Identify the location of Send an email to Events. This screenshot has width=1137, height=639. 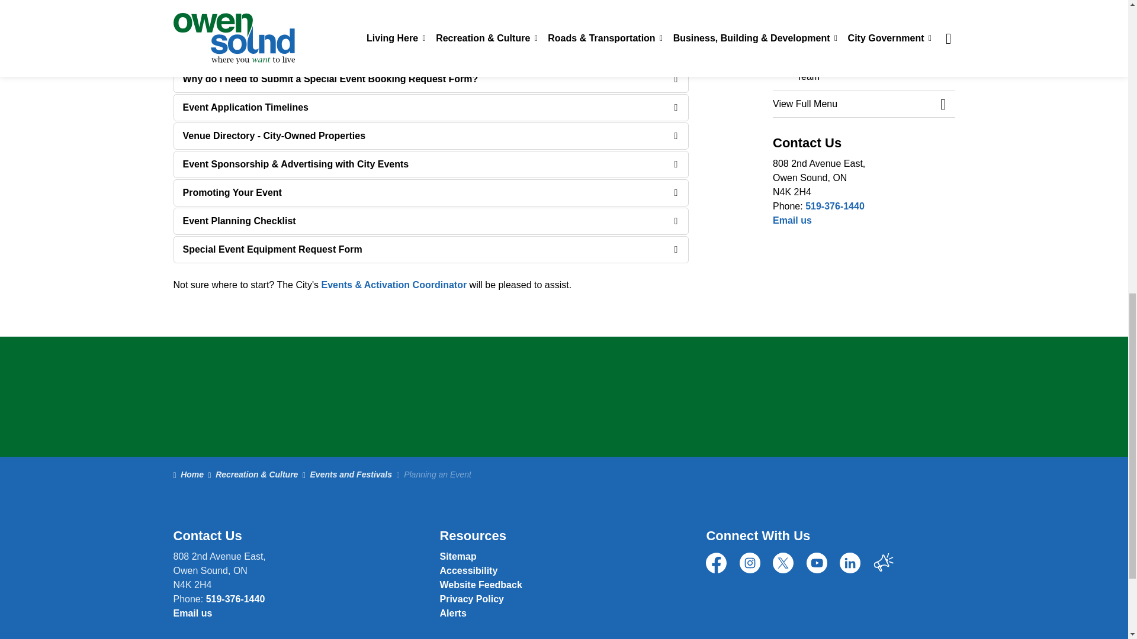
(393, 285).